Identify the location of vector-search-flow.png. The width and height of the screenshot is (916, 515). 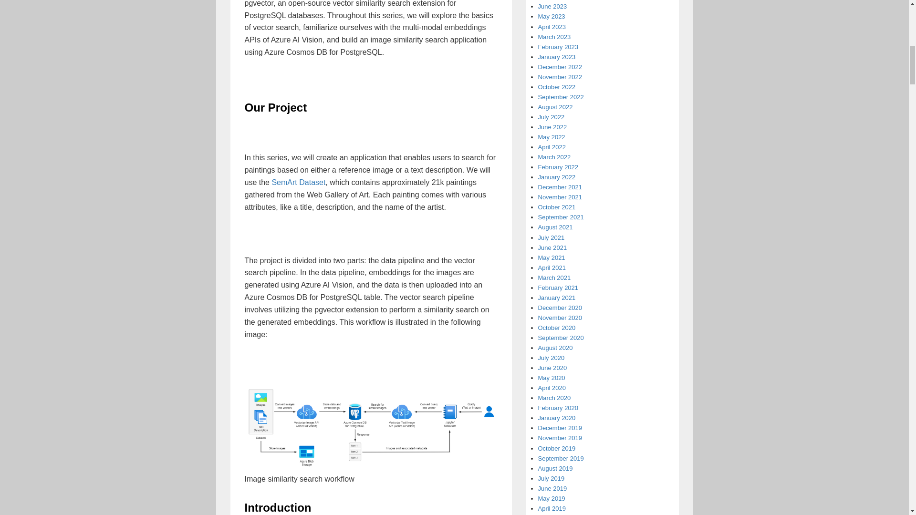
(371, 426).